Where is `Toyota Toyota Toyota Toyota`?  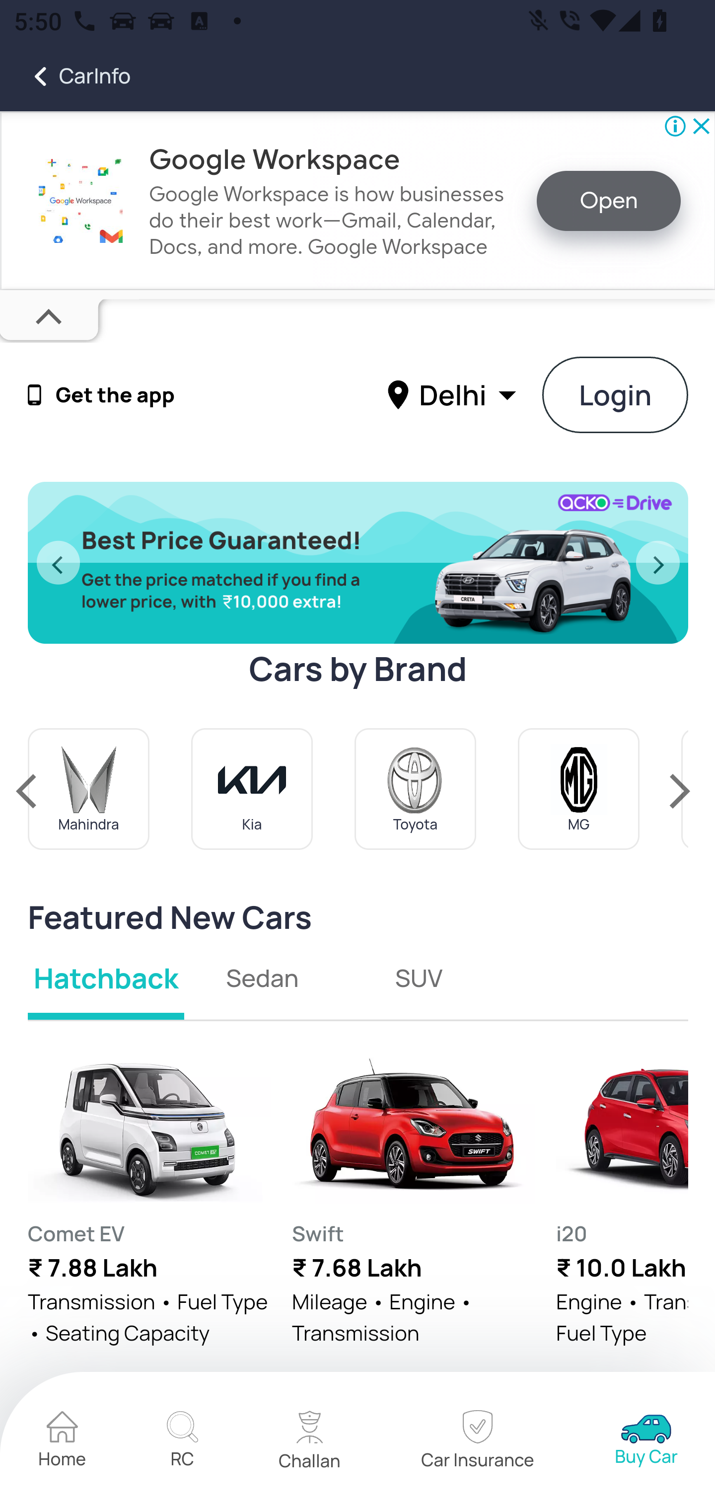
Toyota Toyota Toyota Toyota is located at coordinates (415, 789).